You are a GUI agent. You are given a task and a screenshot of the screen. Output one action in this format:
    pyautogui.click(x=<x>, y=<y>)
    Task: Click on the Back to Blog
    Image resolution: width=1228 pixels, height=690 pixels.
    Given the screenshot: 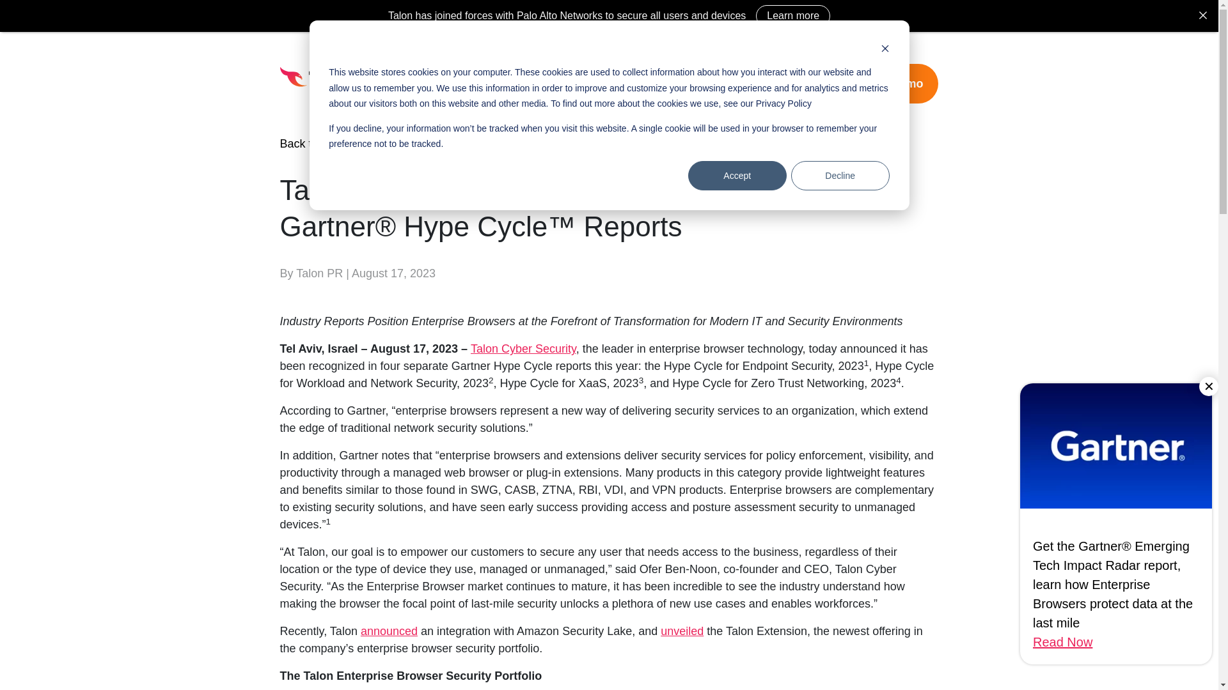 What is the action you would take?
    pyautogui.click(x=312, y=143)
    